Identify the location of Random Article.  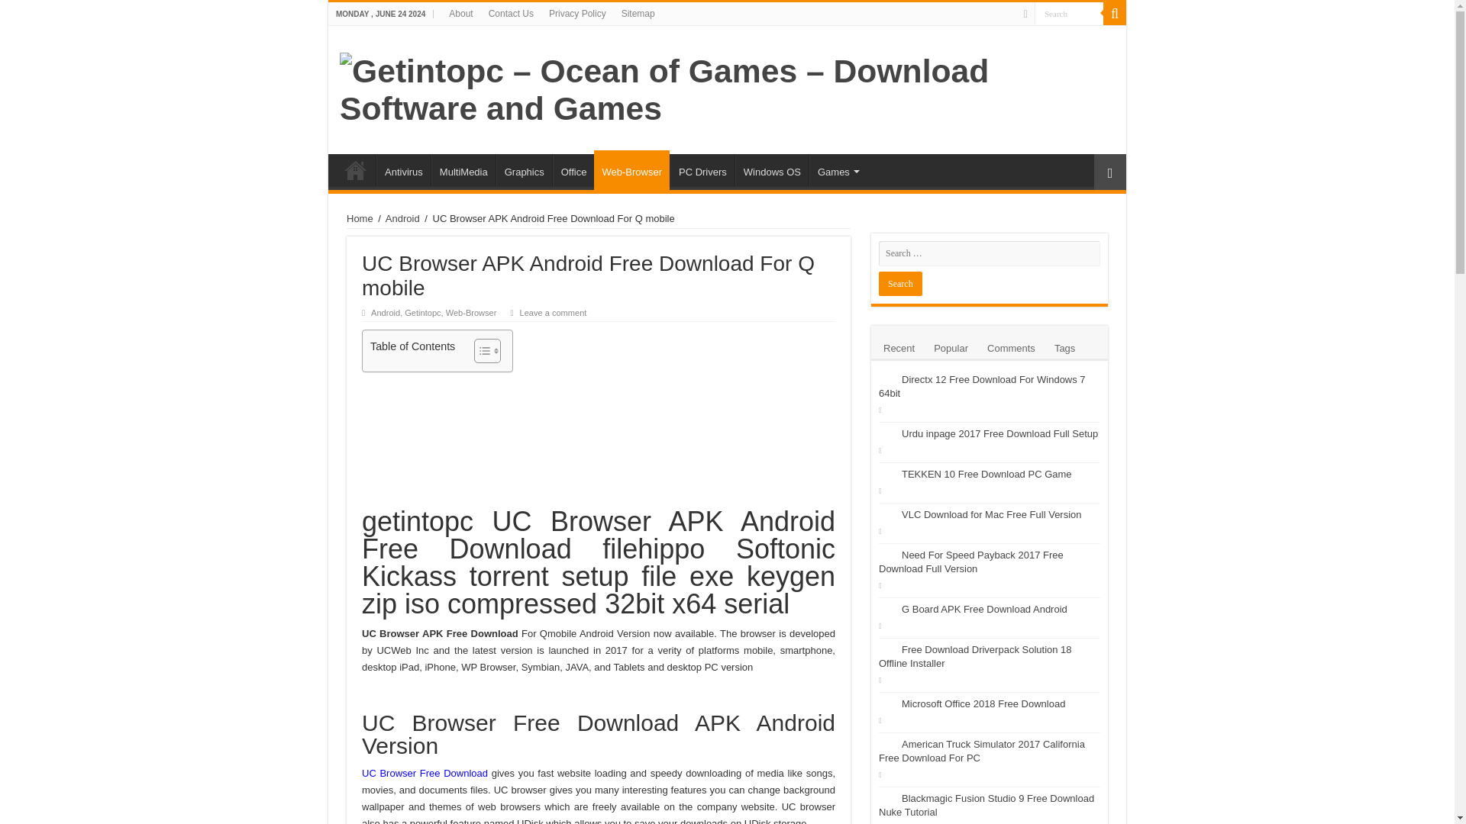
(1109, 172).